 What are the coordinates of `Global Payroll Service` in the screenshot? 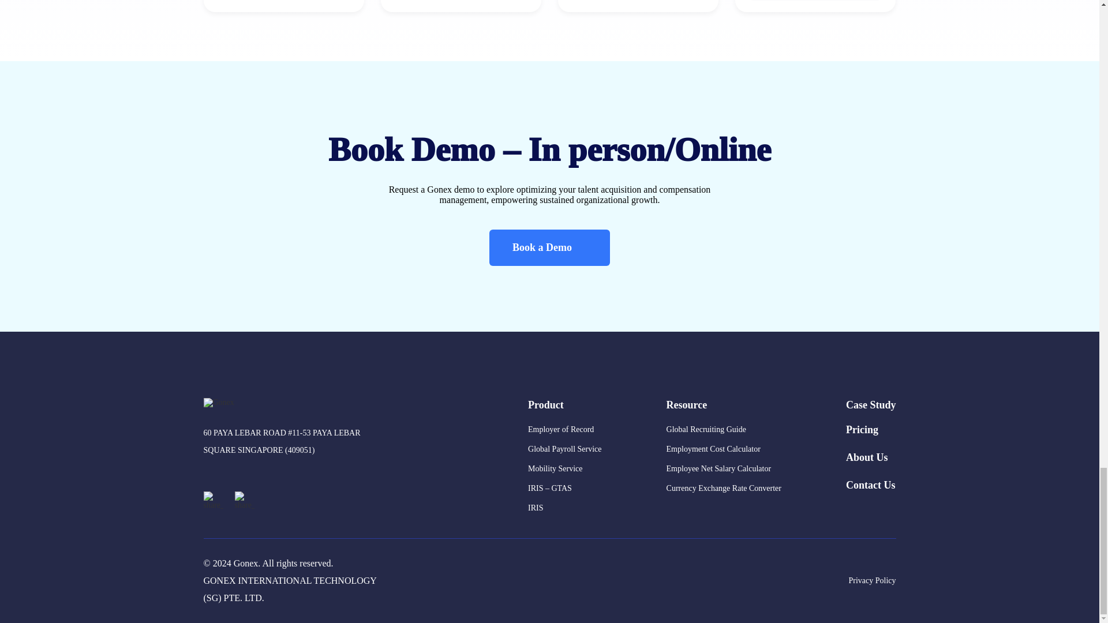 It's located at (564, 449).